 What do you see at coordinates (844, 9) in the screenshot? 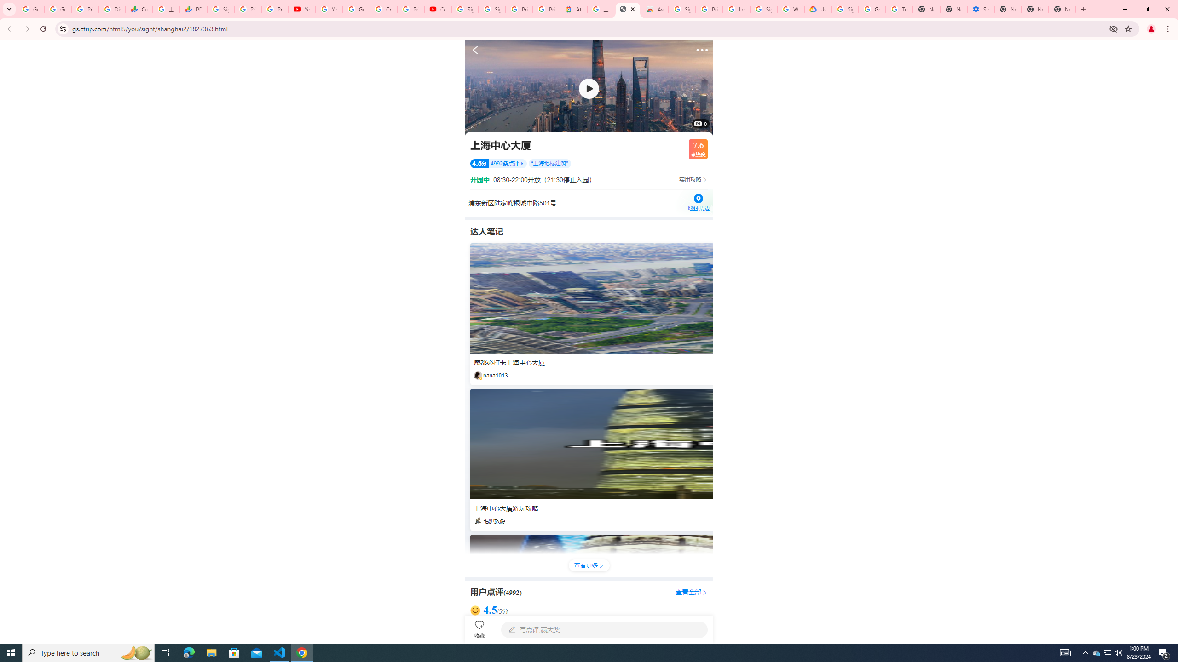
I see `Sign in - Google Accounts` at bounding box center [844, 9].